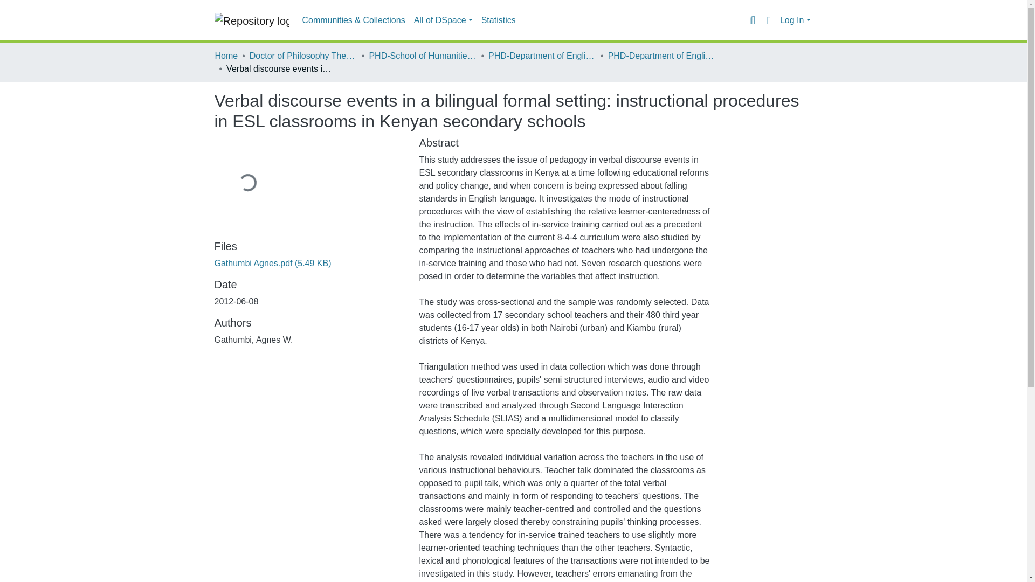  Describe the element at coordinates (226, 56) in the screenshot. I see `Home` at that location.